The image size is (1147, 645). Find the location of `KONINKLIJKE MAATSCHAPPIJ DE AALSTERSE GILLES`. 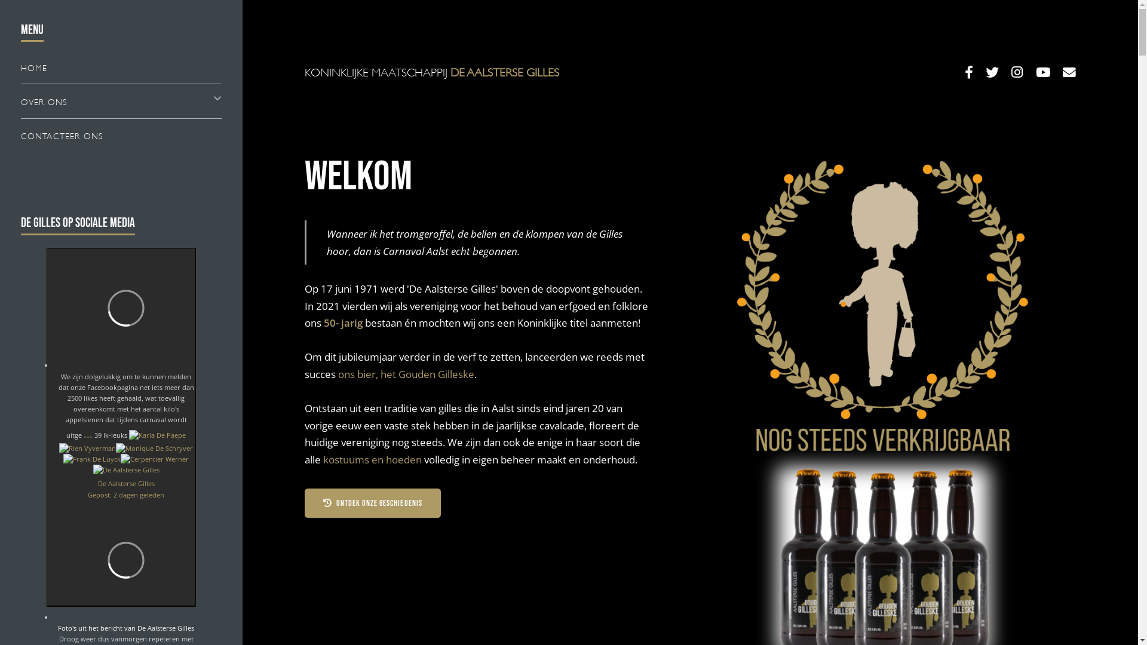

KONINKLIJKE MAATSCHAPPIJ DE AALSTERSE GILLES is located at coordinates (498, 73).